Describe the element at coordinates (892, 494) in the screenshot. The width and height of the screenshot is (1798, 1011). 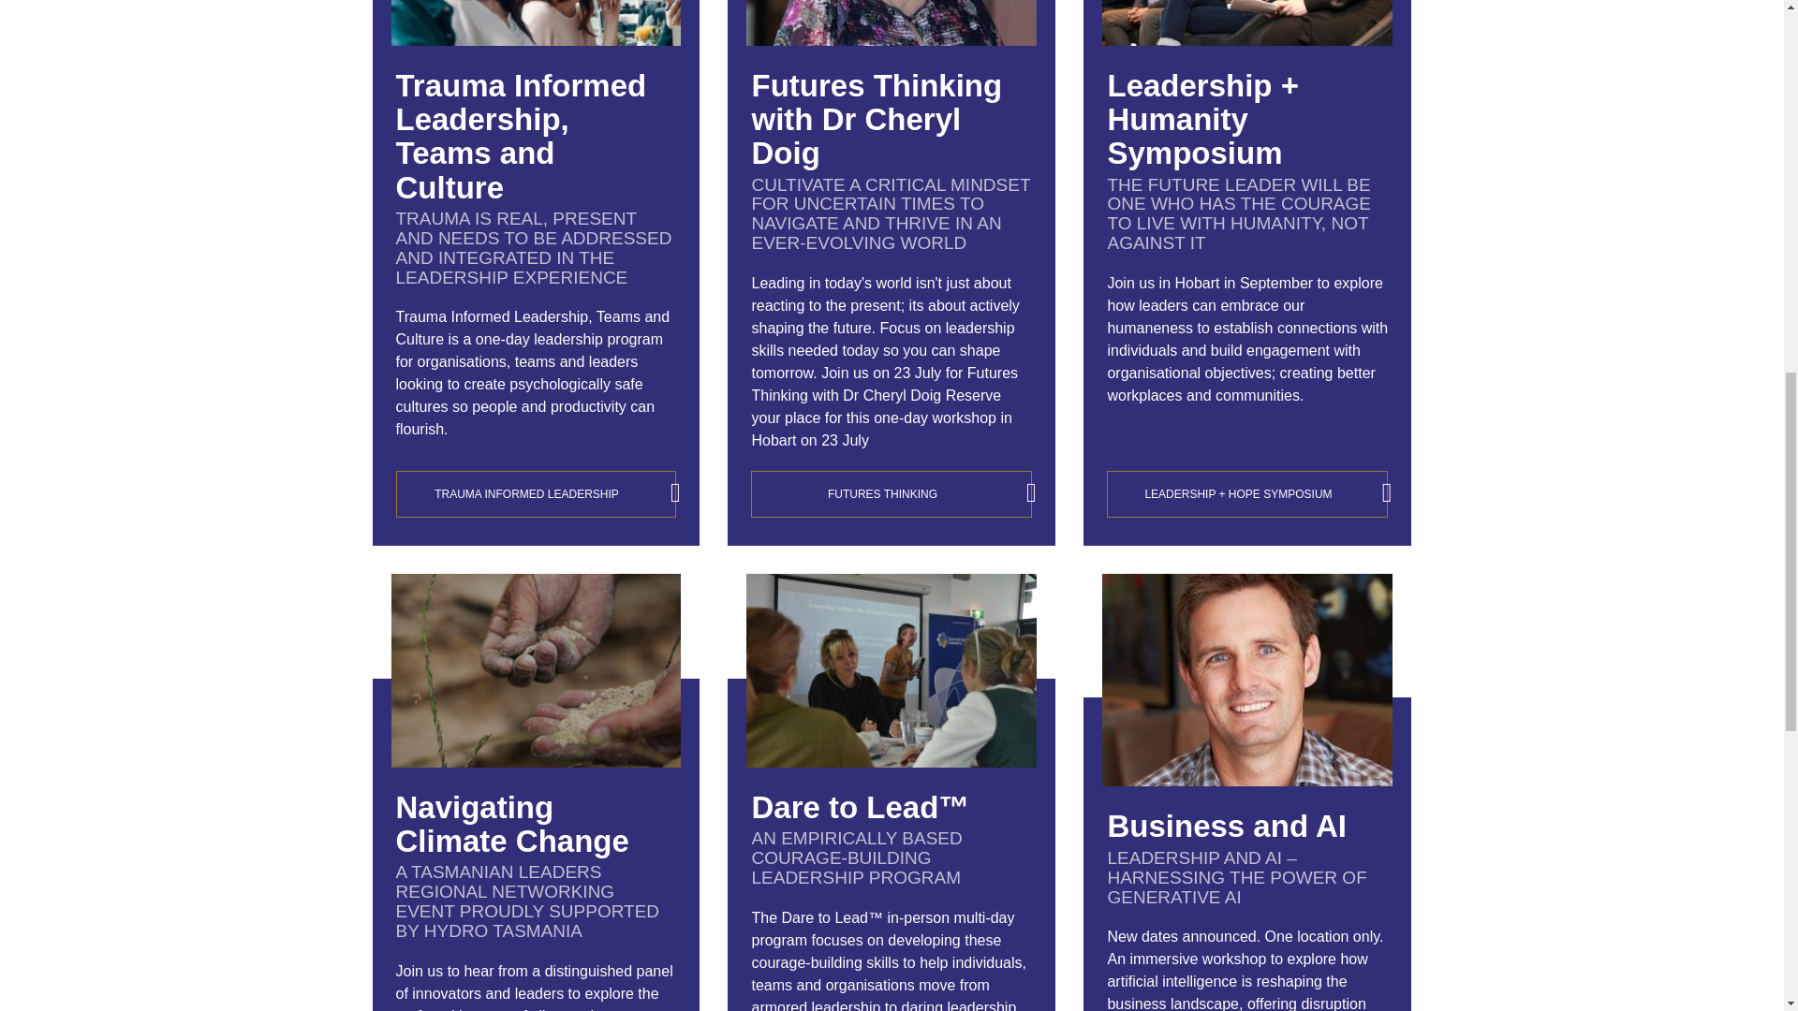
I see `FUTURES THINKING` at that location.